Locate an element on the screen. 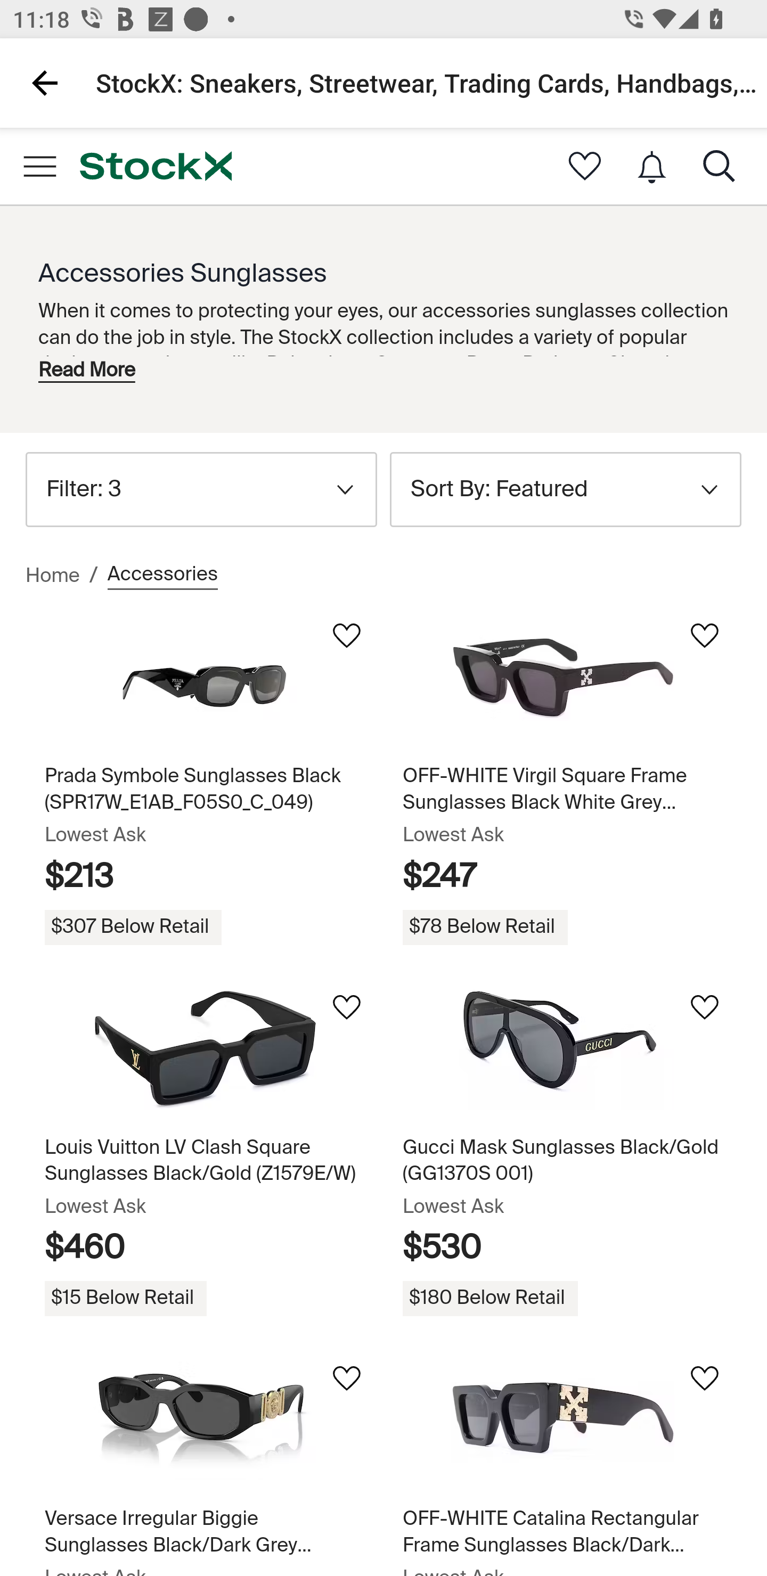 This screenshot has width=767, height=1576. Home is located at coordinates (52, 576).